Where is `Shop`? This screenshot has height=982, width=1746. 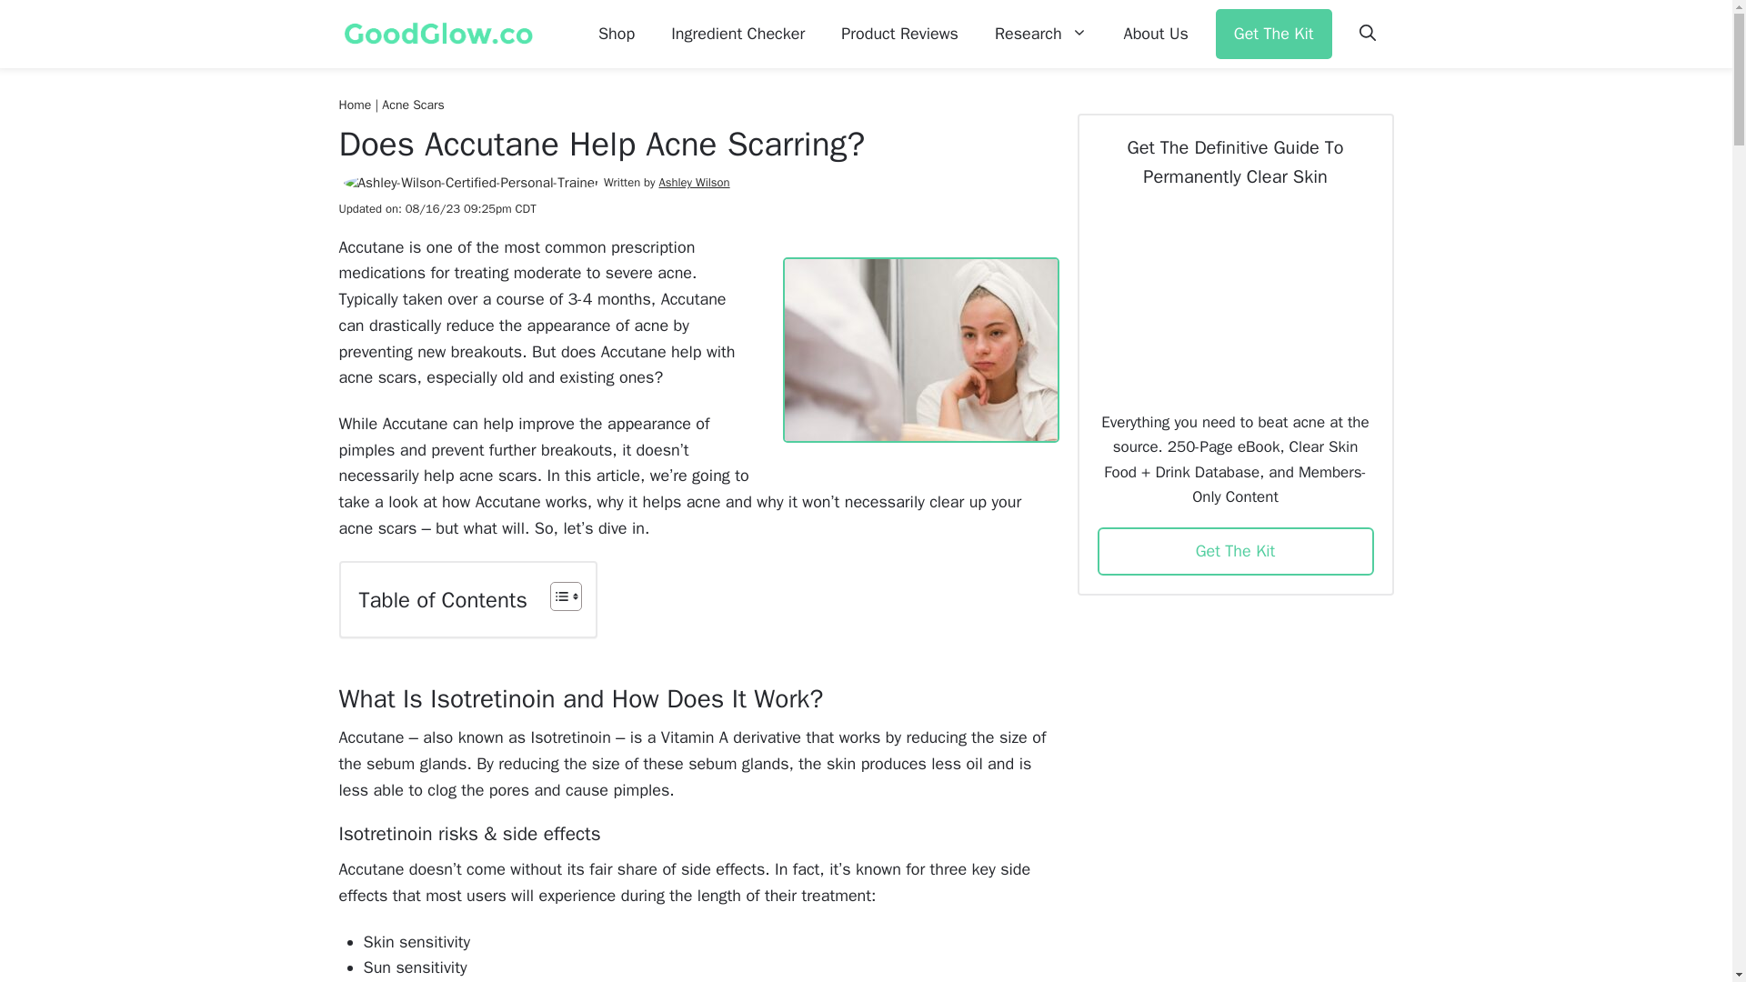 Shop is located at coordinates (617, 35).